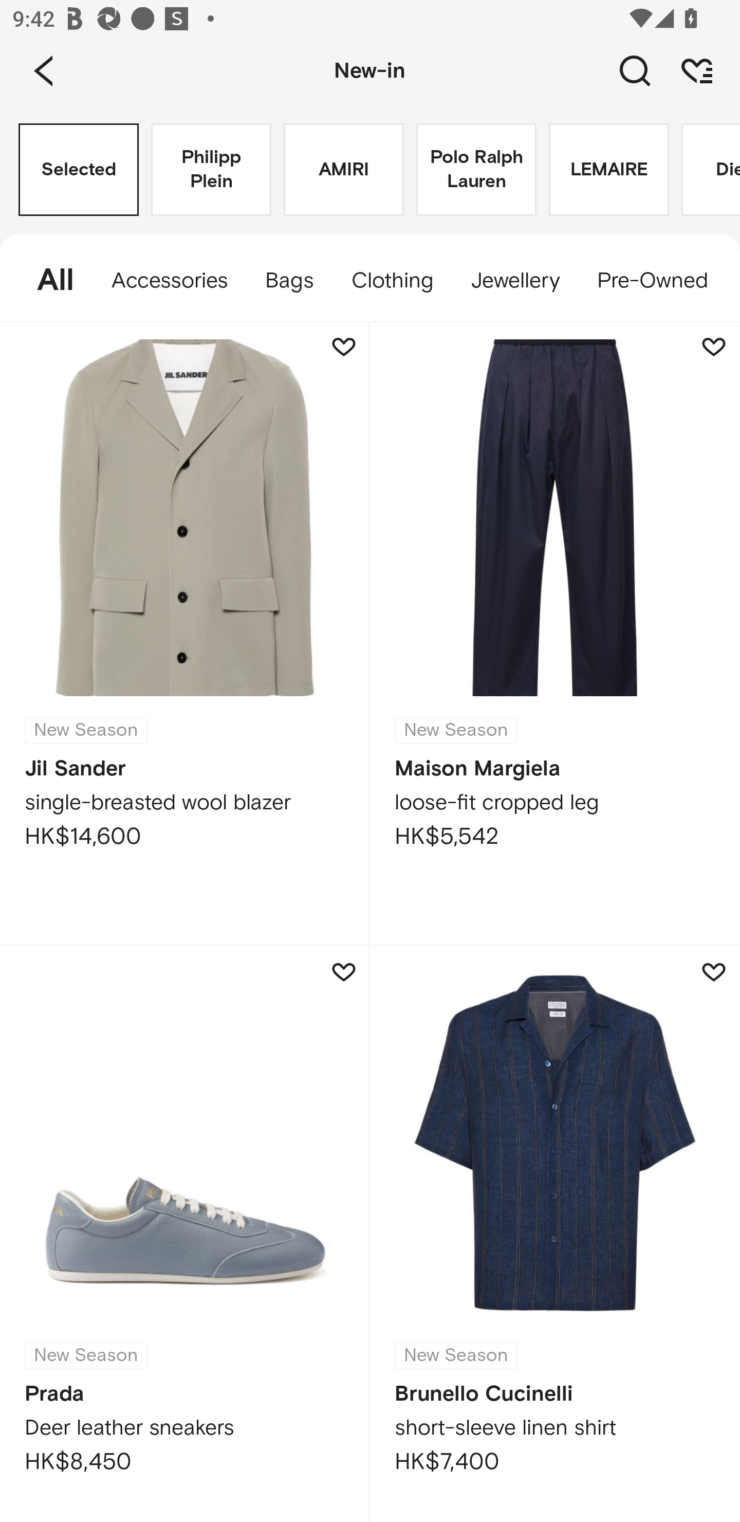 This screenshot has height=1522, width=740. What do you see at coordinates (514, 281) in the screenshot?
I see `Jewellery` at bounding box center [514, 281].